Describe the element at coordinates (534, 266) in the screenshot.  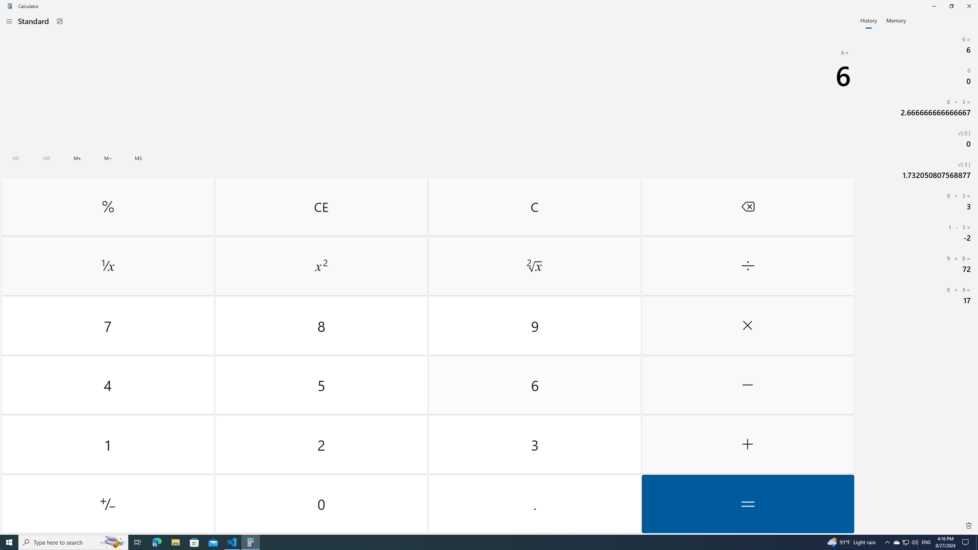
I see `Square root` at that location.